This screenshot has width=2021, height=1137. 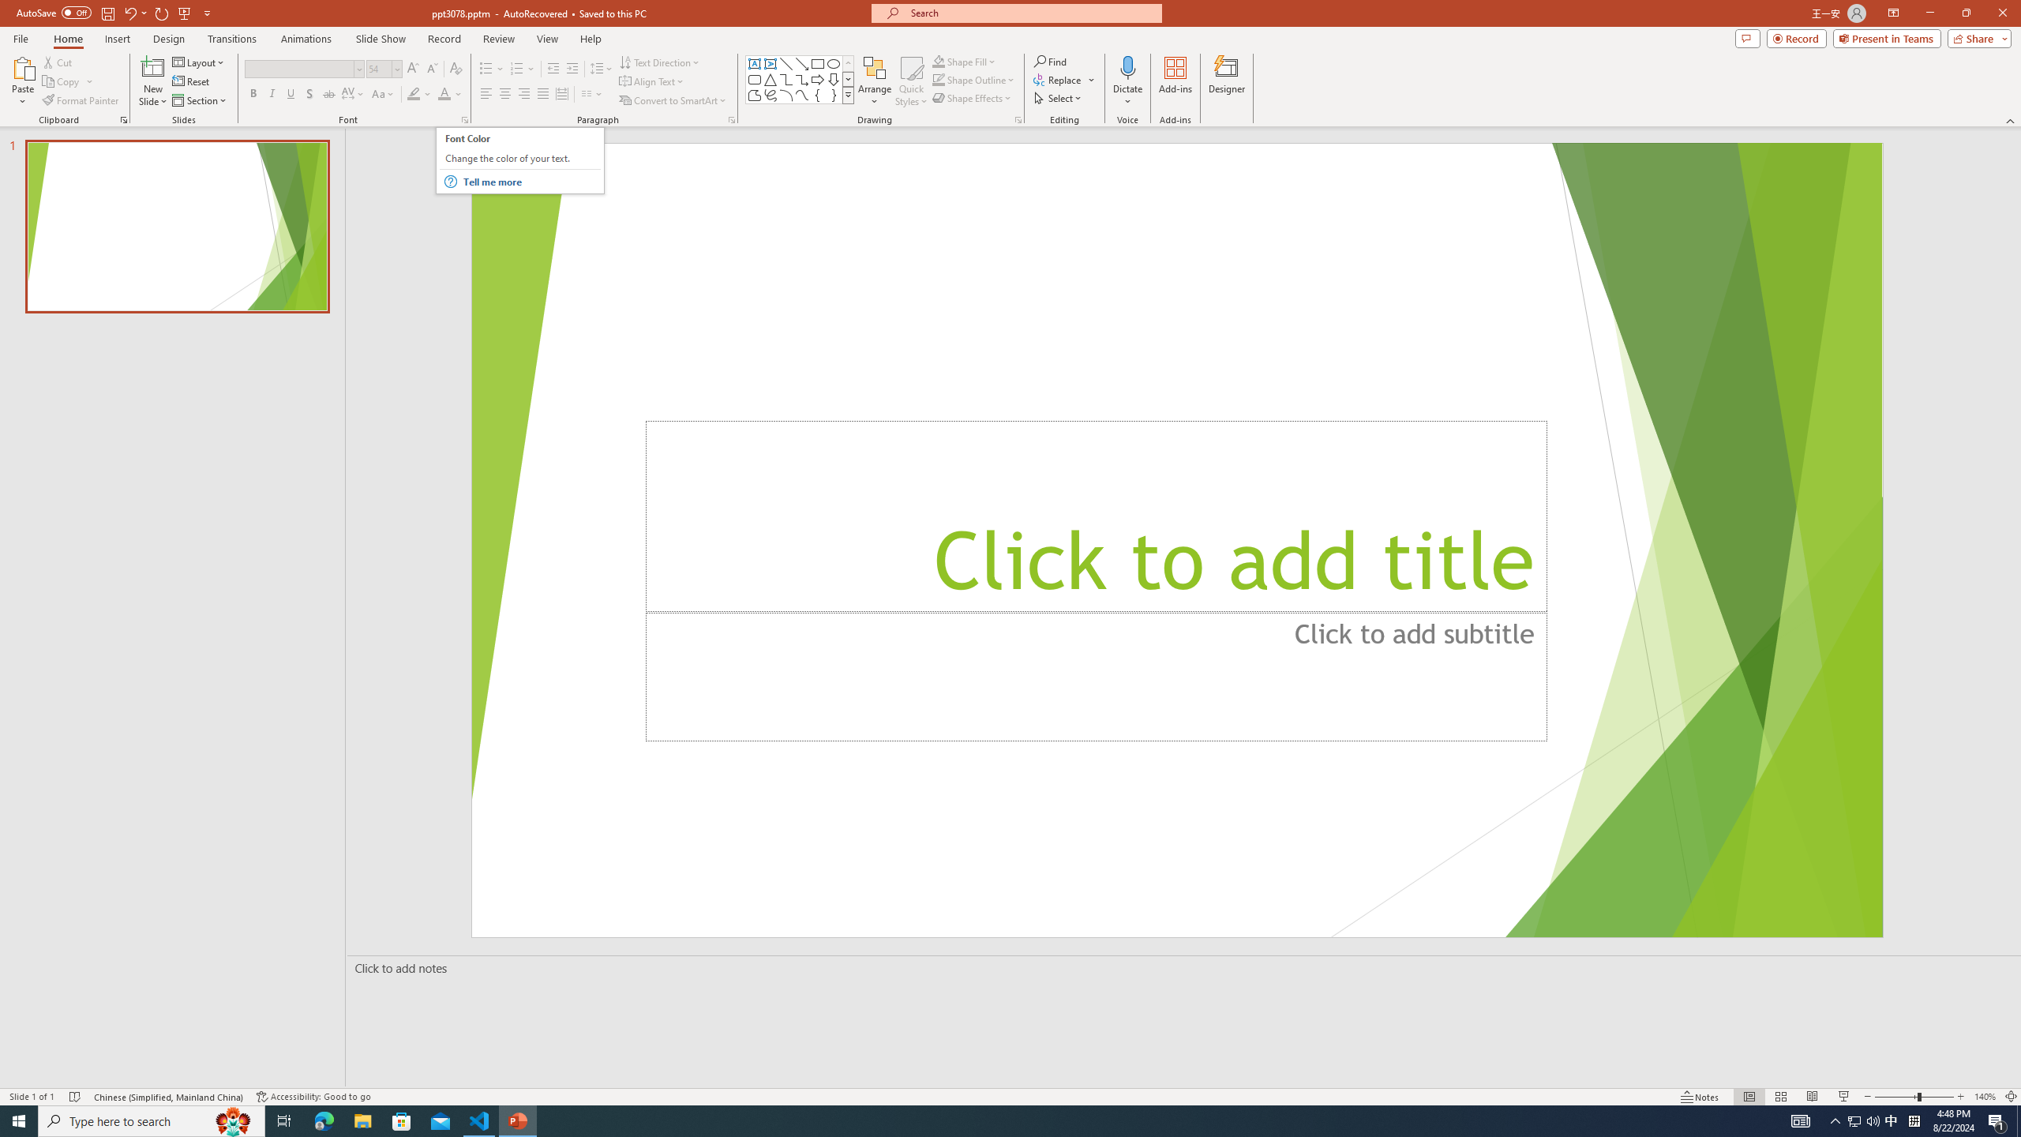 What do you see at coordinates (185, 13) in the screenshot?
I see `From Beginning` at bounding box center [185, 13].